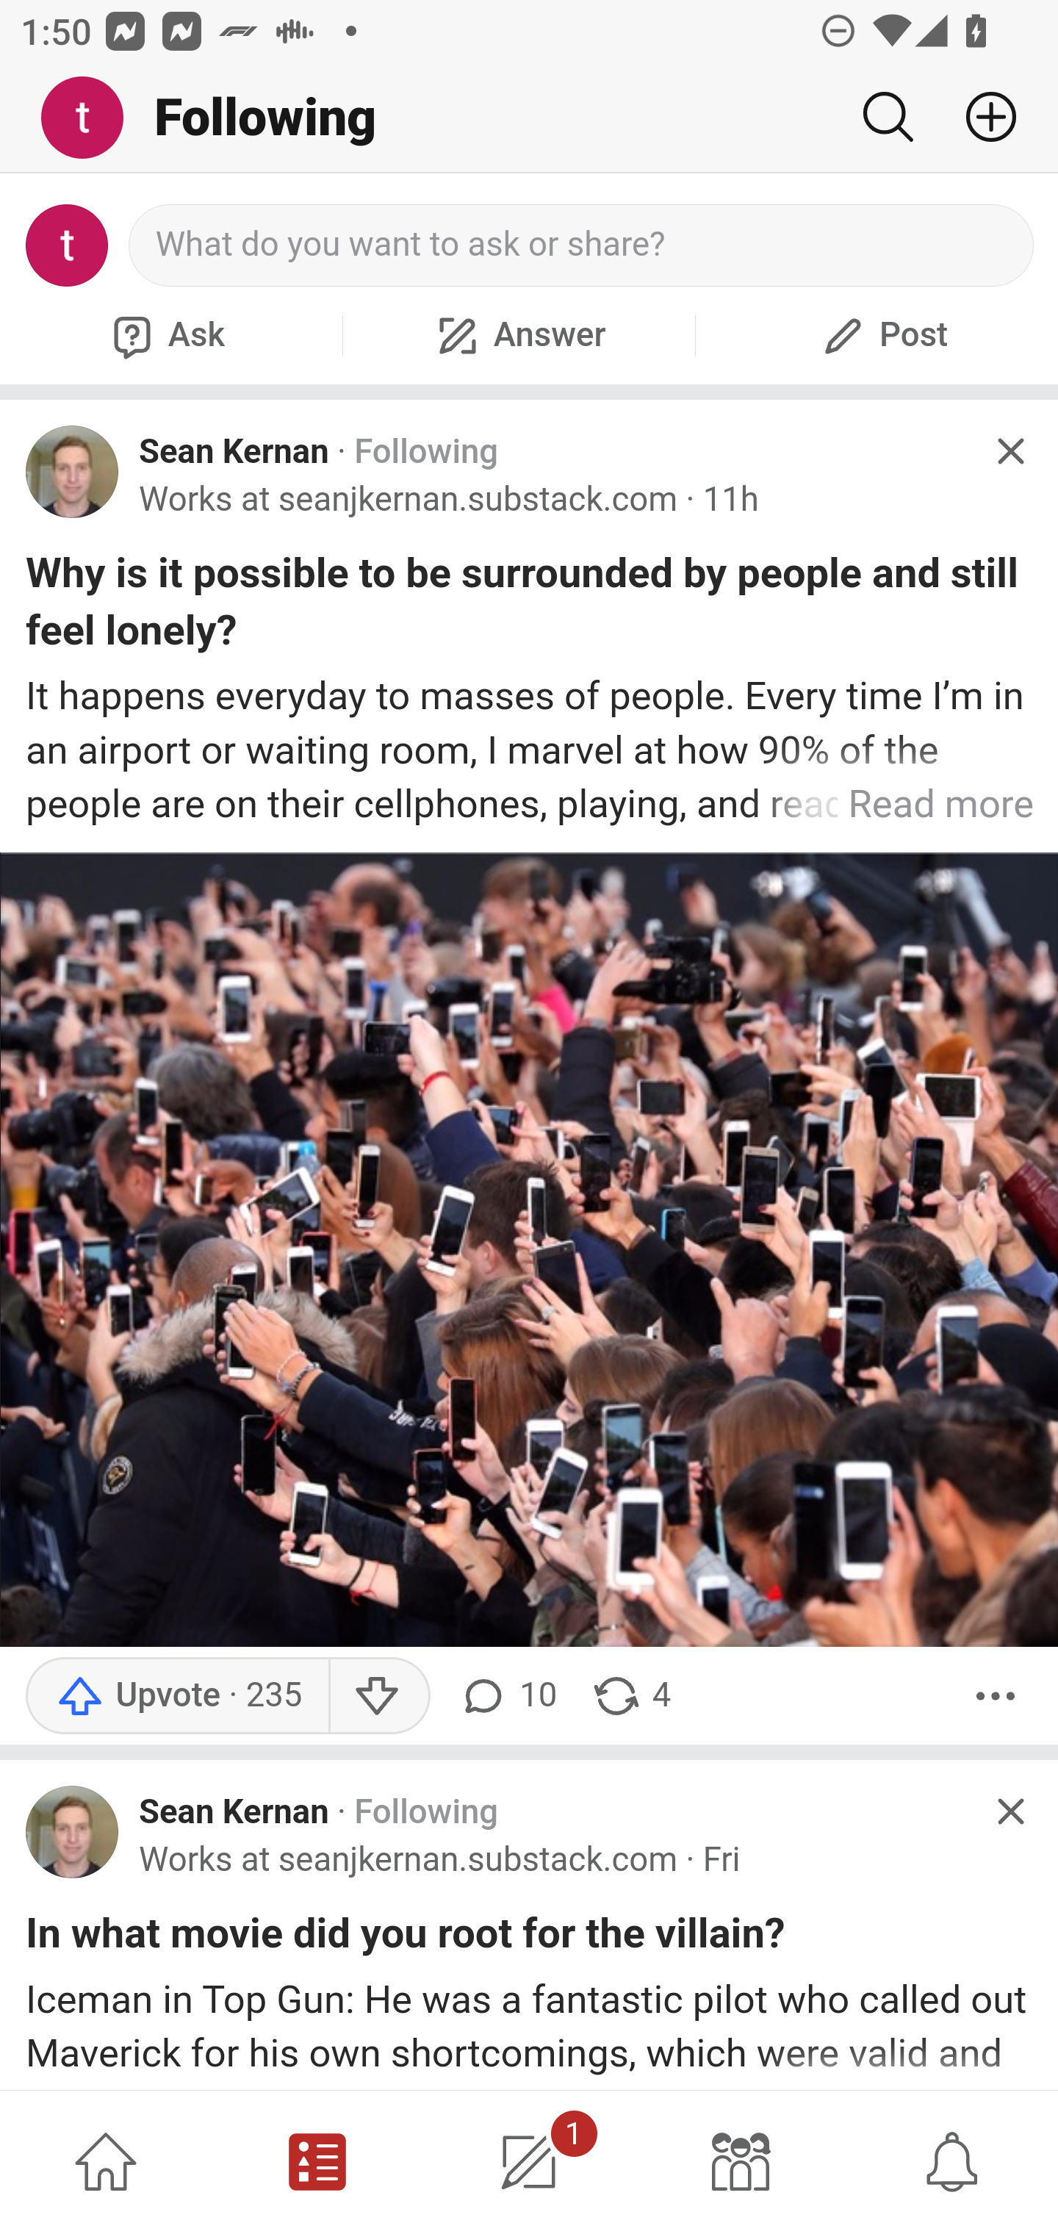  I want to click on Me, so click(93, 118).